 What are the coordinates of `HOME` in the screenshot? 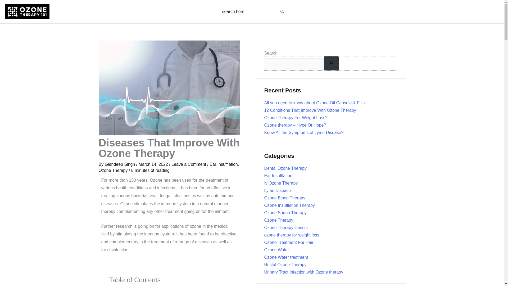 It's located at (388, 12).